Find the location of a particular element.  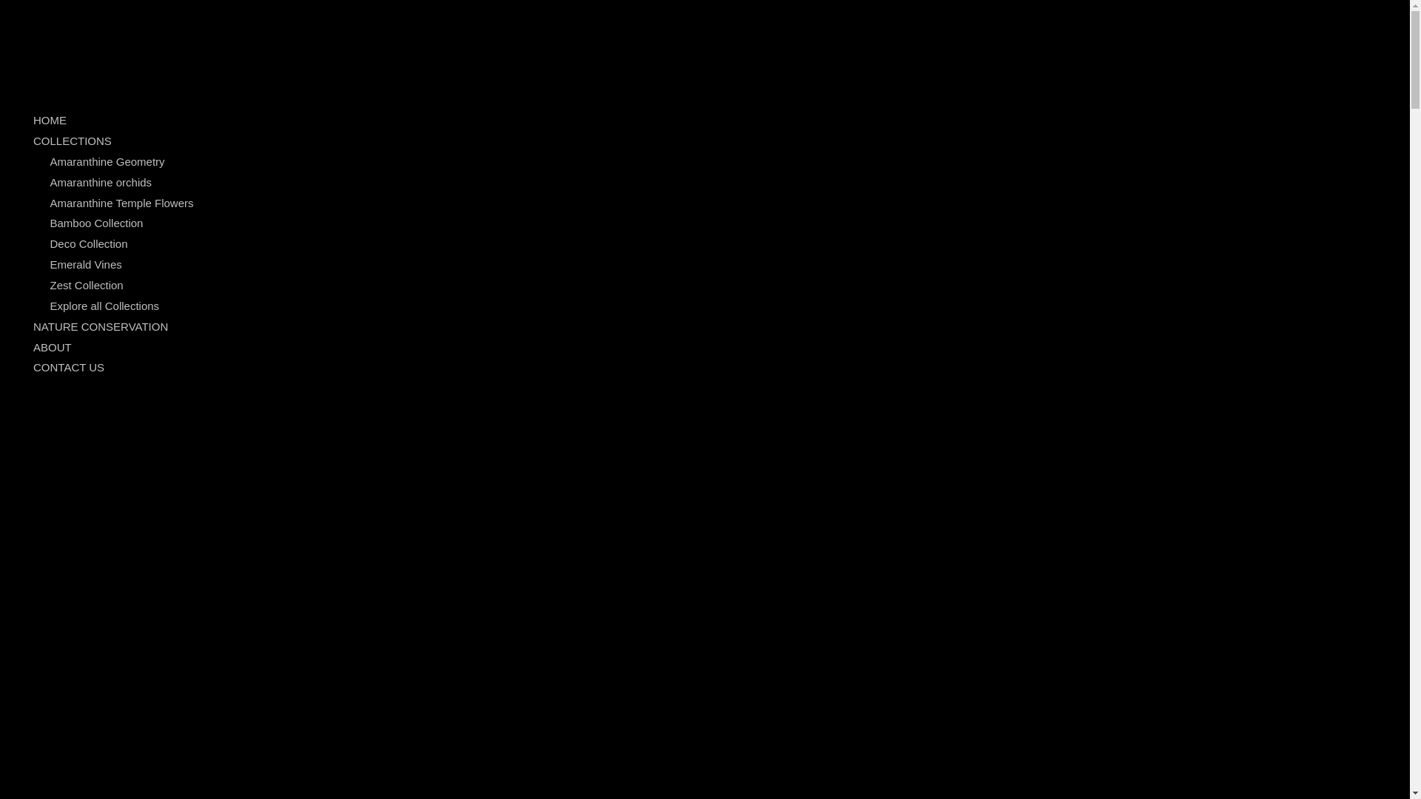

Zest Collection is located at coordinates (87, 286).